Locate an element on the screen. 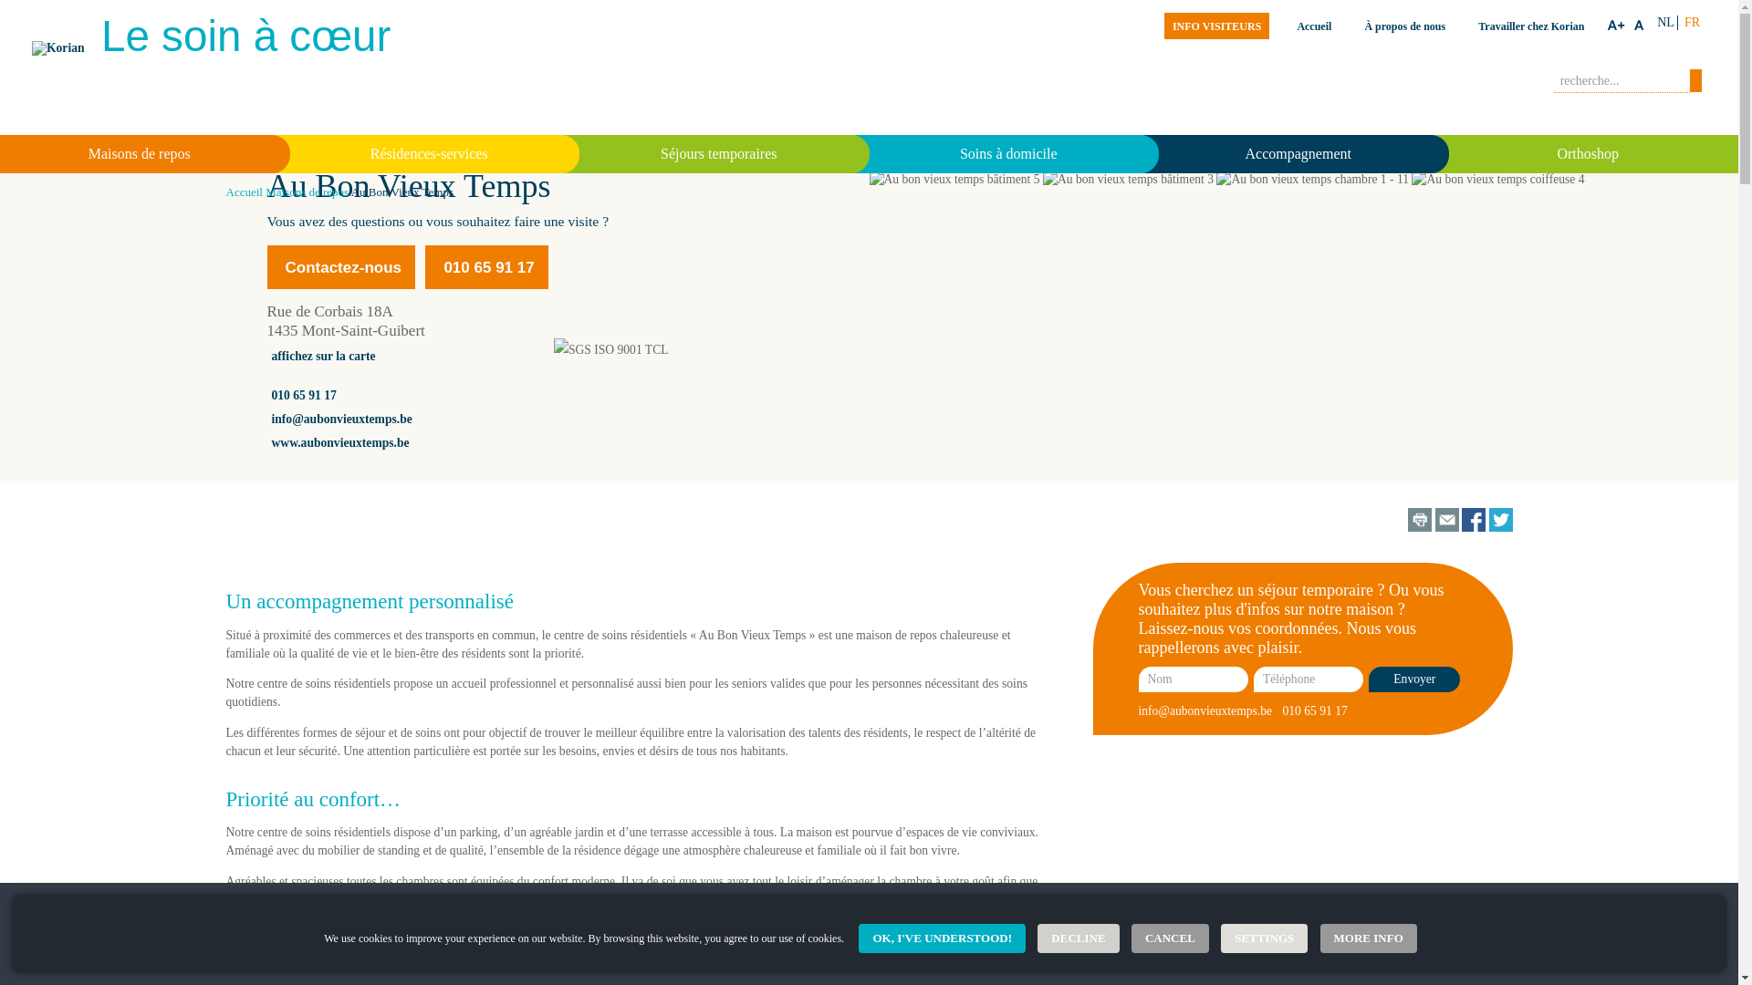  010 65 91 17 is located at coordinates (1314, 711).